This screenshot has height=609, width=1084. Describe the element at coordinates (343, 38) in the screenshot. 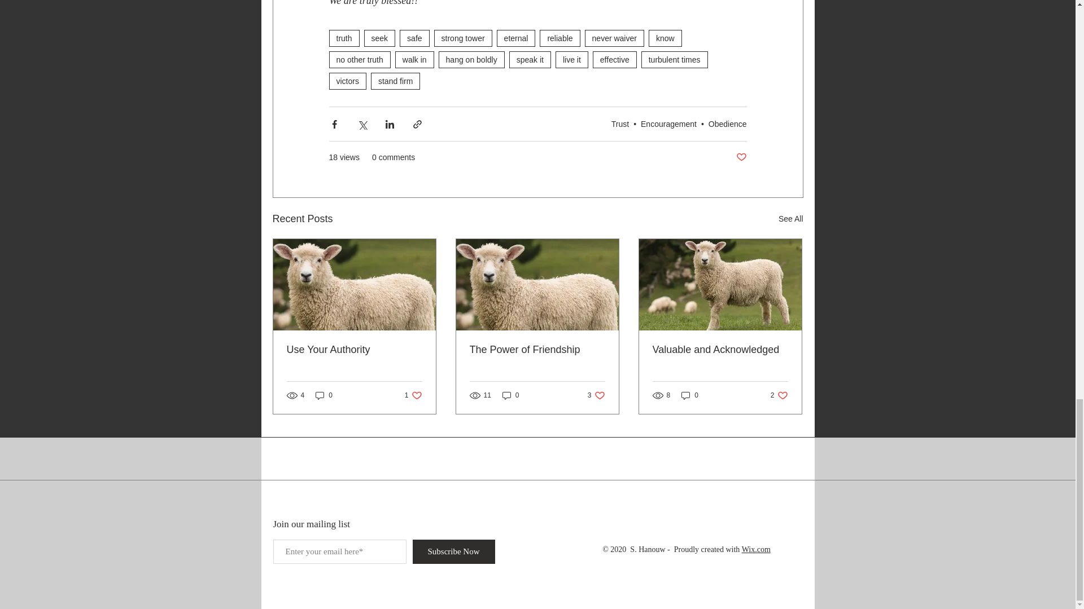

I see `truth` at that location.